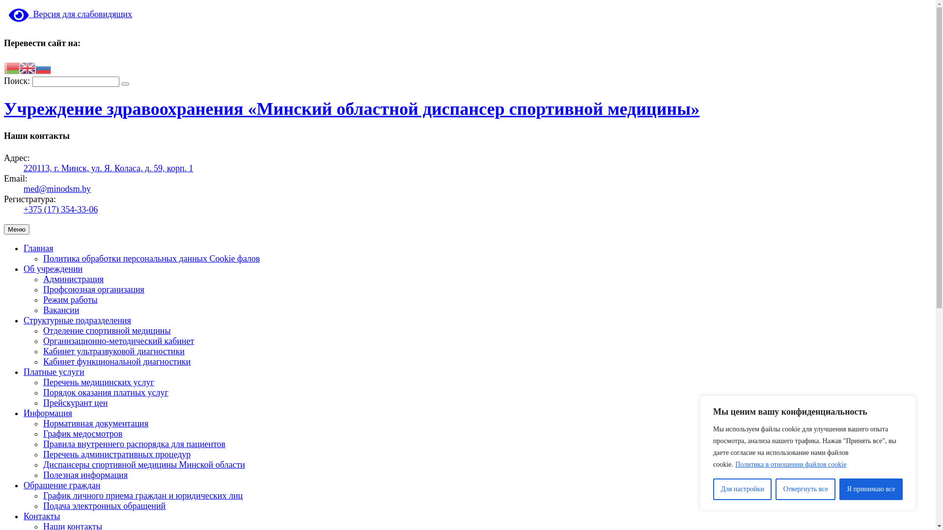 This screenshot has height=530, width=943. Describe the element at coordinates (12, 67) in the screenshot. I see `Belarusian` at that location.